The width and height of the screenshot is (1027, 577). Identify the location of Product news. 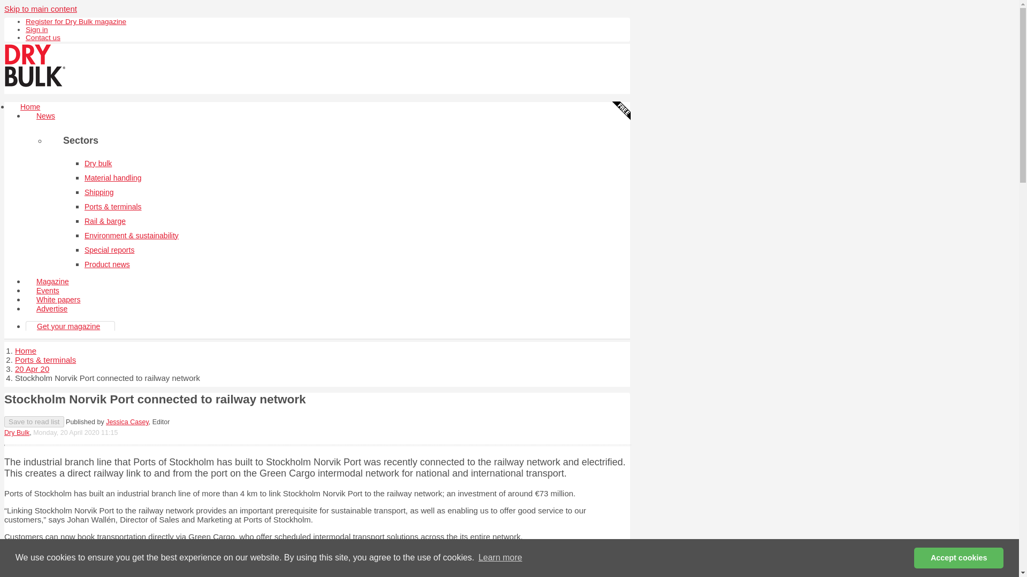
(107, 264).